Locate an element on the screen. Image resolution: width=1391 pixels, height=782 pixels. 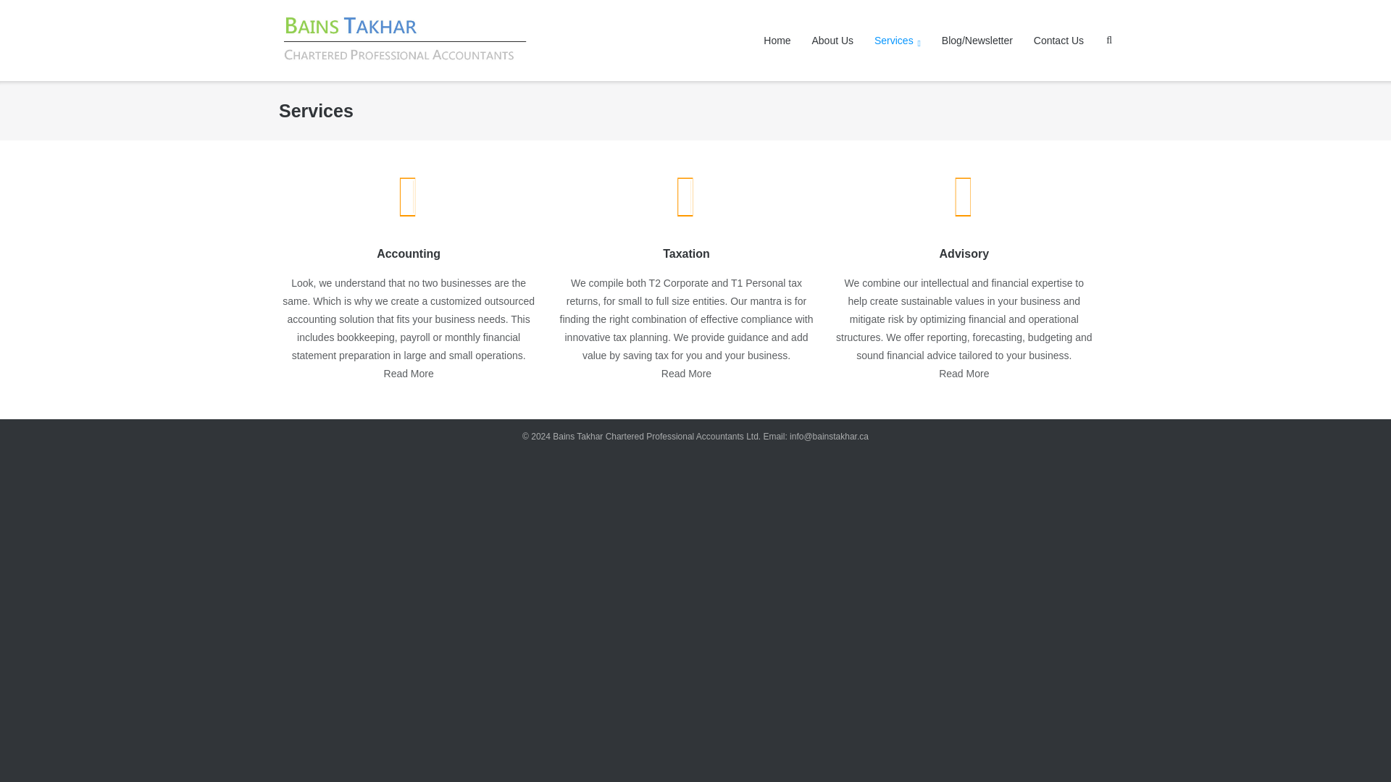
Read More is located at coordinates (686, 373).